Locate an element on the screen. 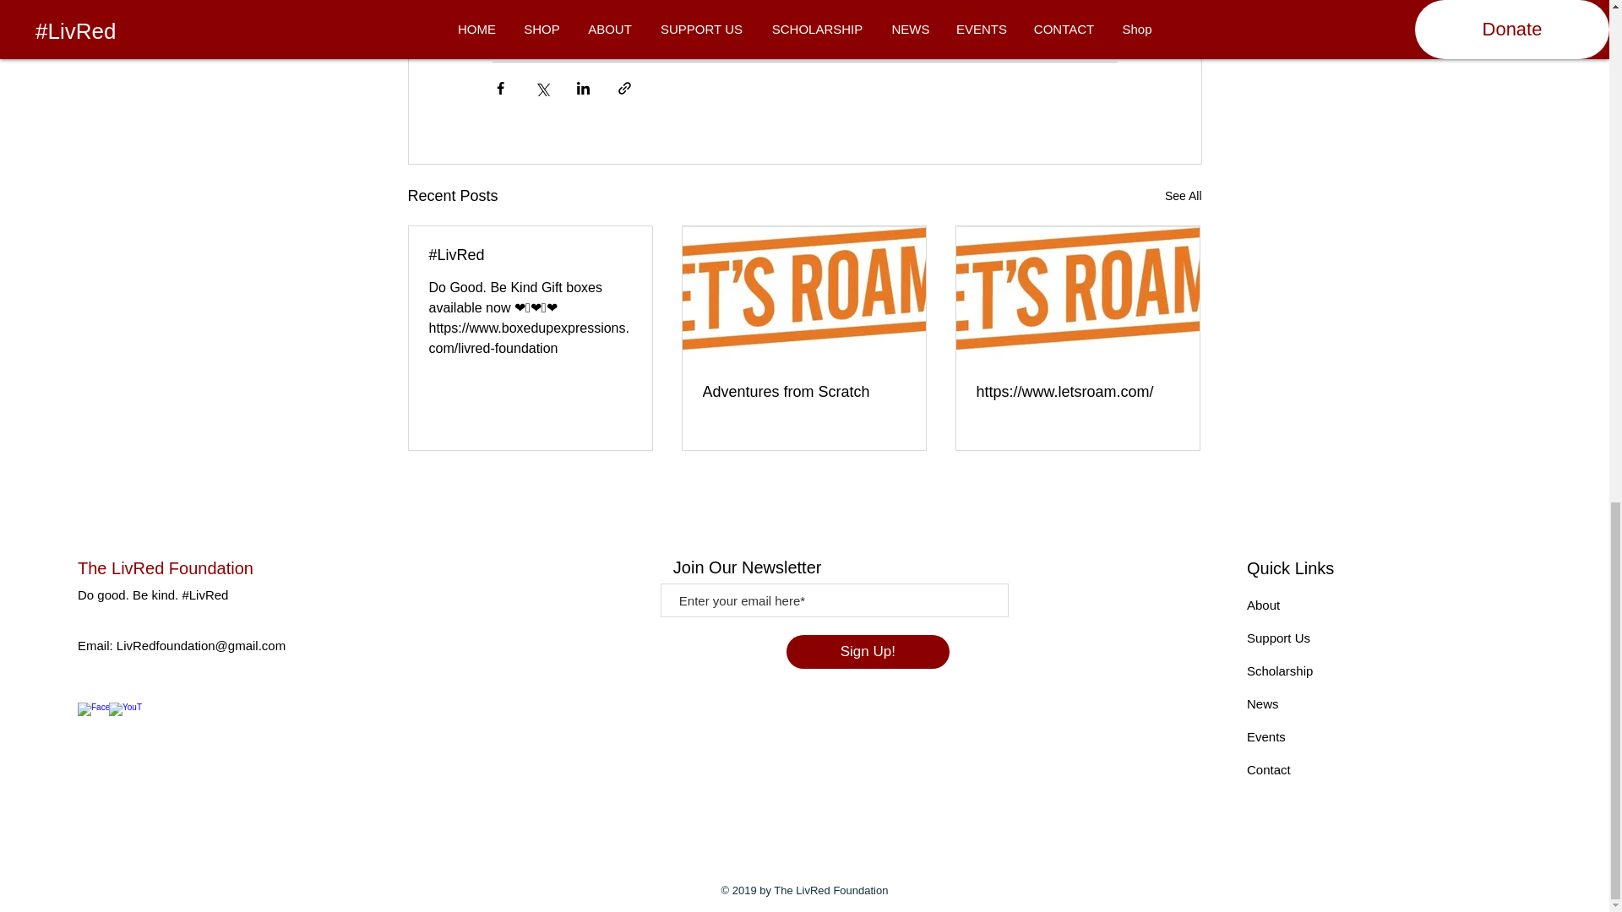 This screenshot has width=1622, height=912. Scholarship is located at coordinates (1279, 670).